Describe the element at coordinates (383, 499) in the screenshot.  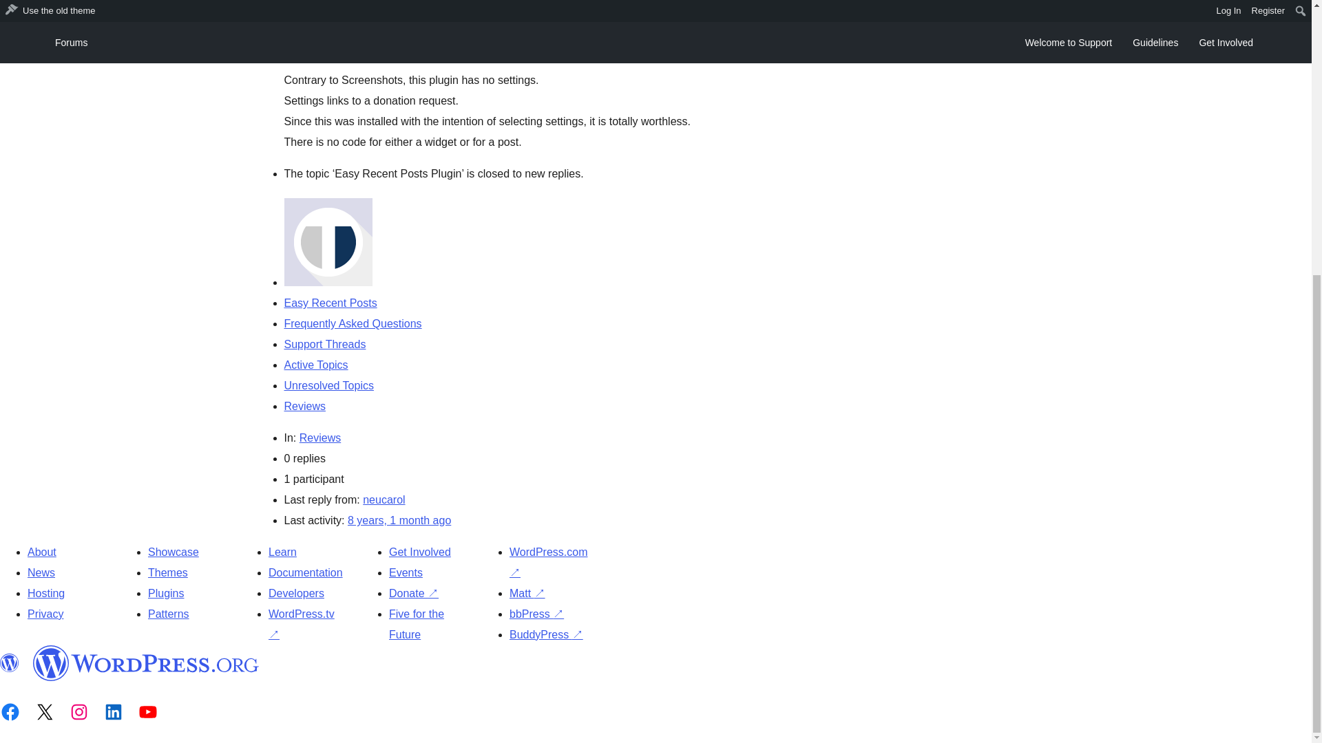
I see `View neucarol's profile` at that location.